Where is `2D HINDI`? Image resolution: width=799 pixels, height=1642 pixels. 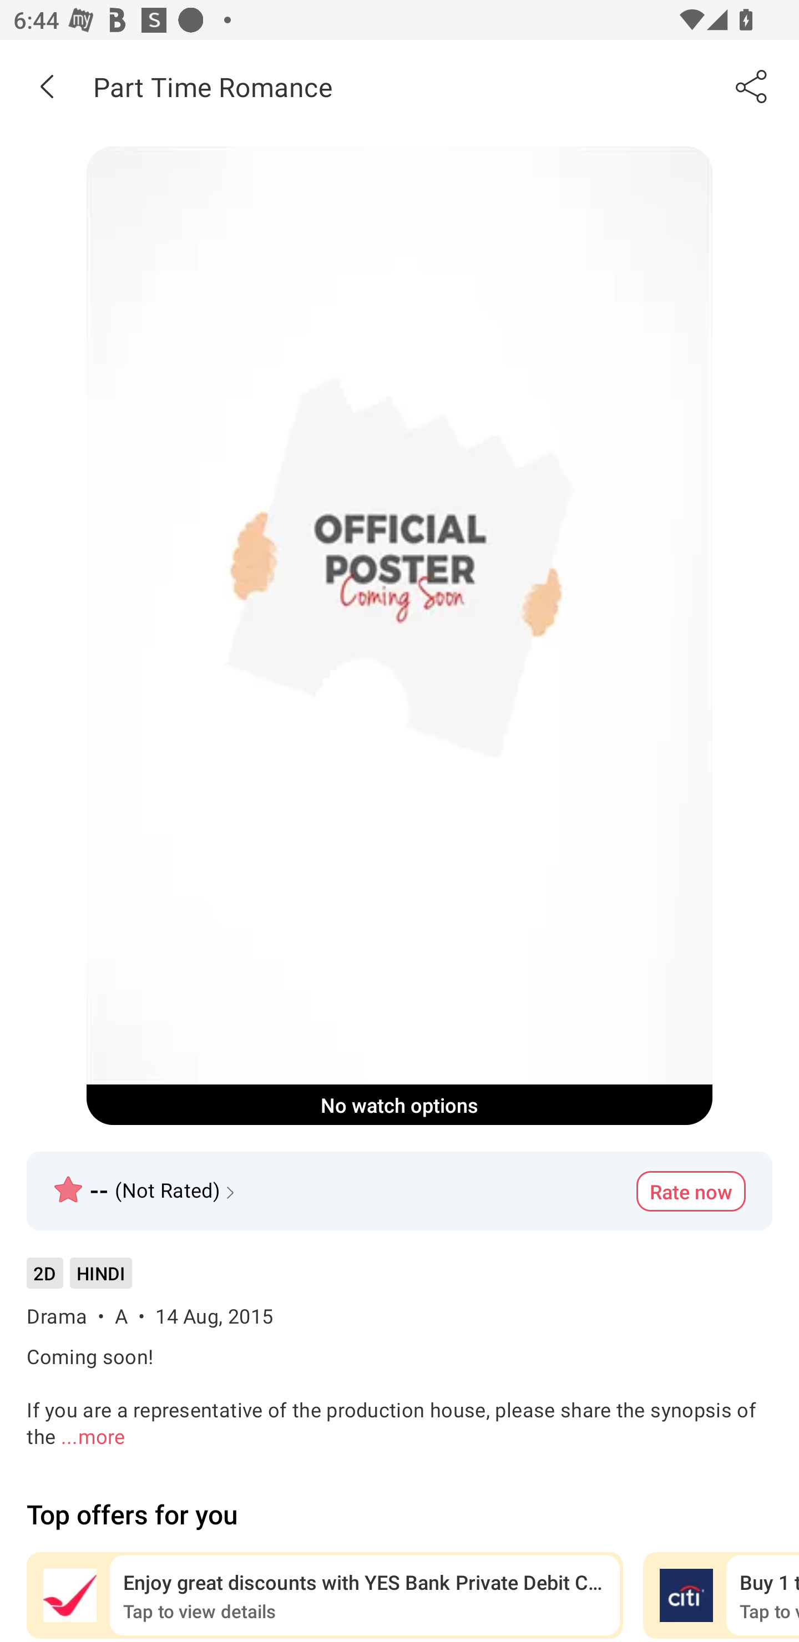 2D HINDI is located at coordinates (79, 1280).